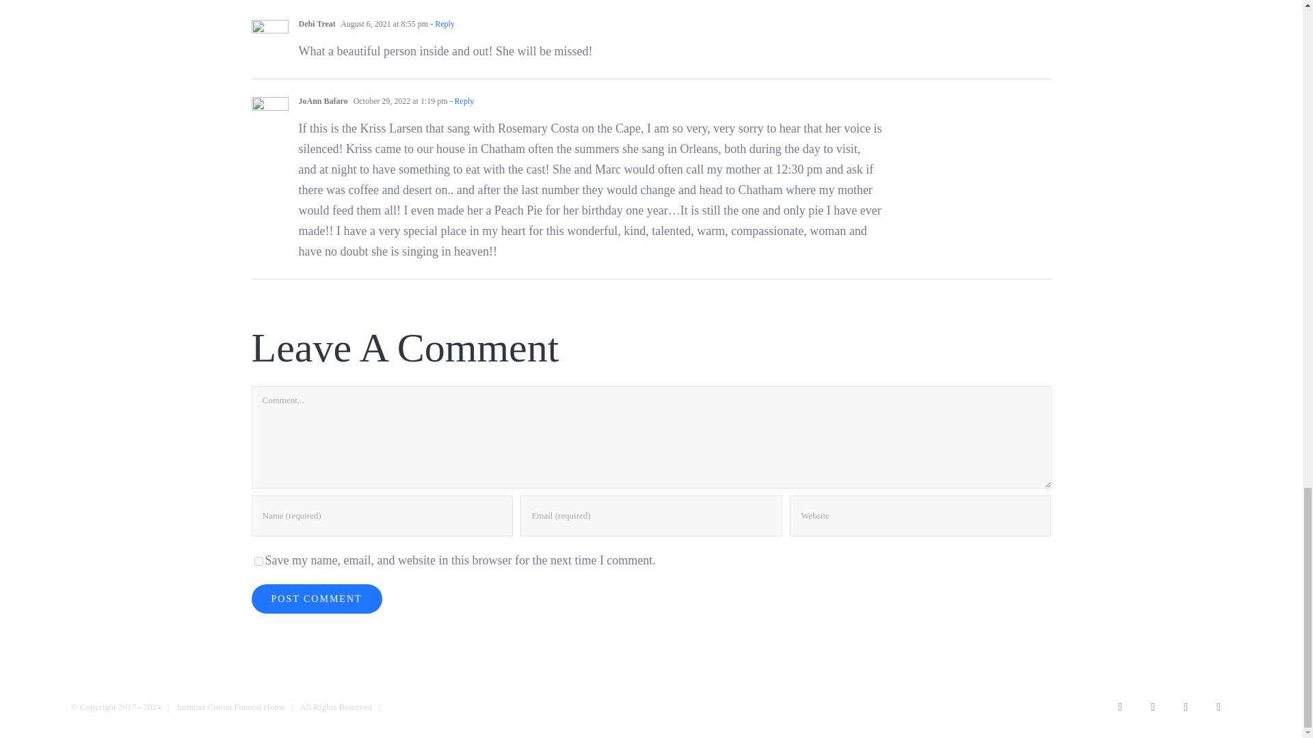 This screenshot has height=738, width=1313. Describe the element at coordinates (317, 599) in the screenshot. I see `Post Comment` at that location.